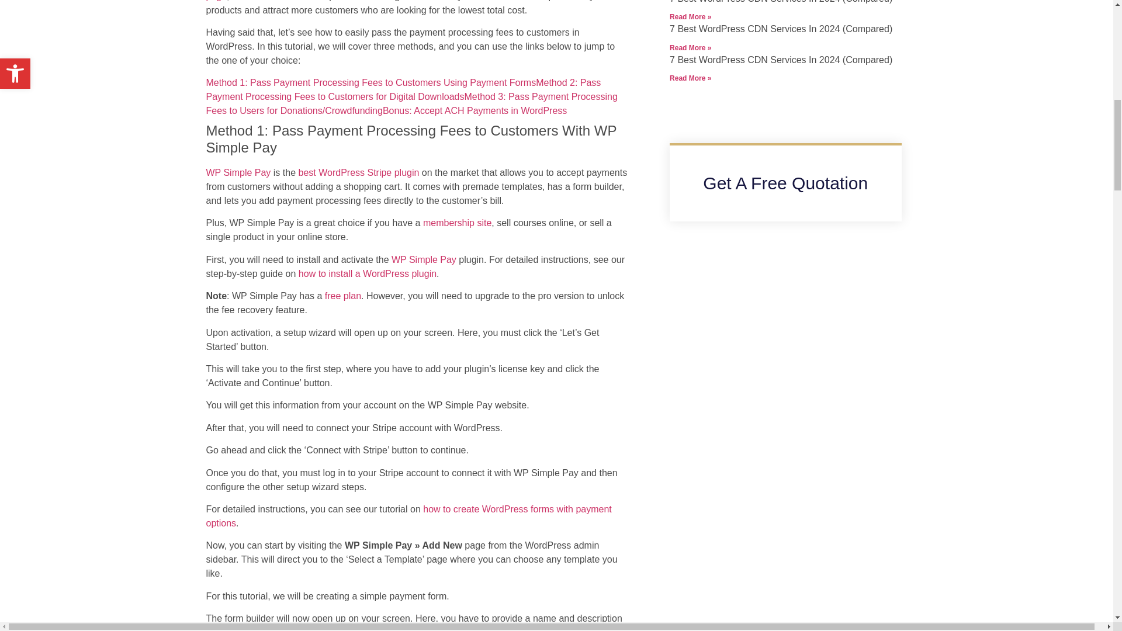 The height and width of the screenshot is (631, 1122). What do you see at coordinates (237, 172) in the screenshot?
I see `WP Simple Pay` at bounding box center [237, 172].